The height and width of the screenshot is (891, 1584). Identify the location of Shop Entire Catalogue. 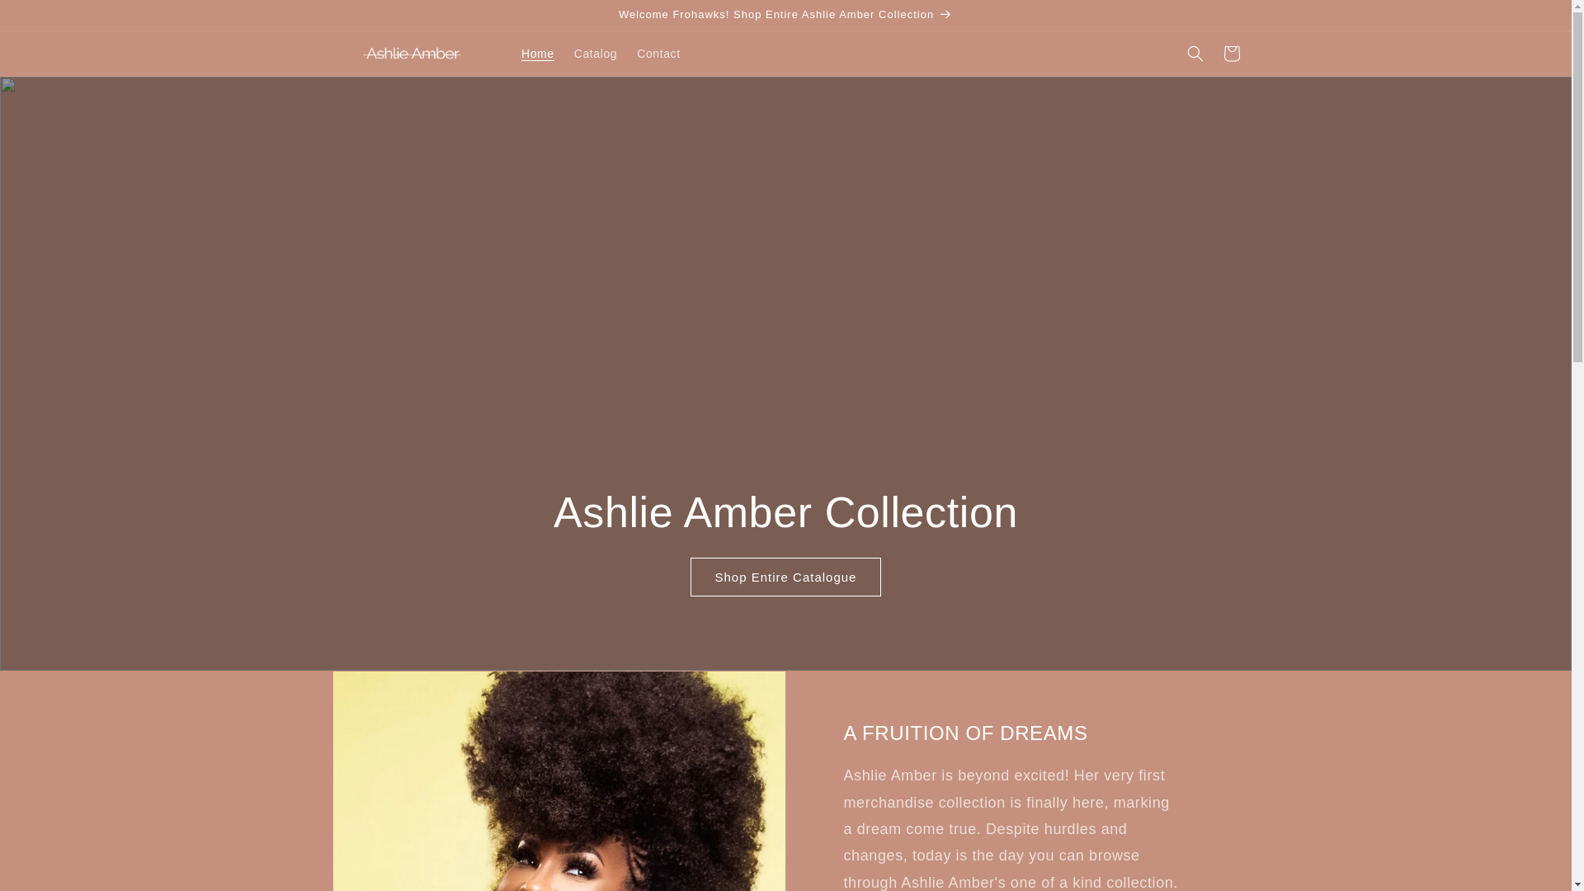
(786, 577).